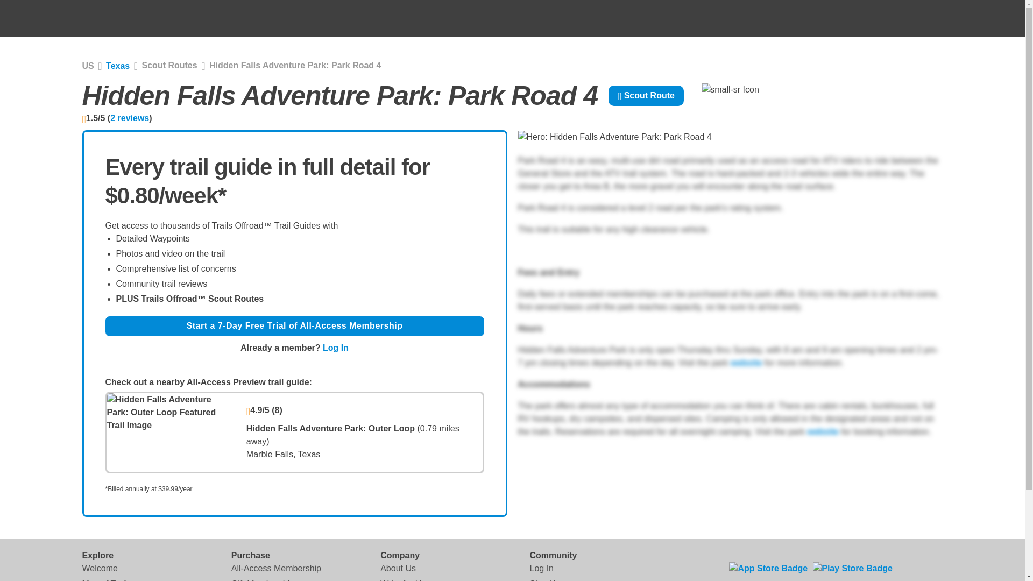 Image resolution: width=1033 pixels, height=581 pixels. I want to click on About Us, so click(398, 568).